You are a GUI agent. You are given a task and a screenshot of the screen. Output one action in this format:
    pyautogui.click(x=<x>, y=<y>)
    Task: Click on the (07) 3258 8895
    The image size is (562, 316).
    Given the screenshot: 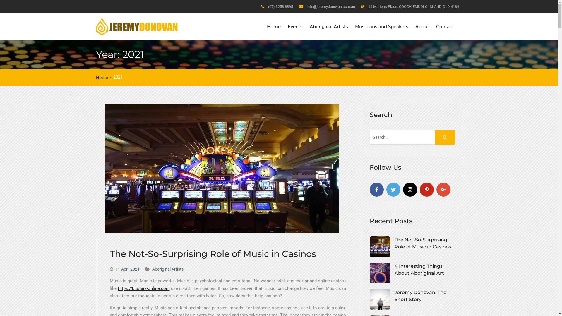 What is the action you would take?
    pyautogui.click(x=280, y=7)
    